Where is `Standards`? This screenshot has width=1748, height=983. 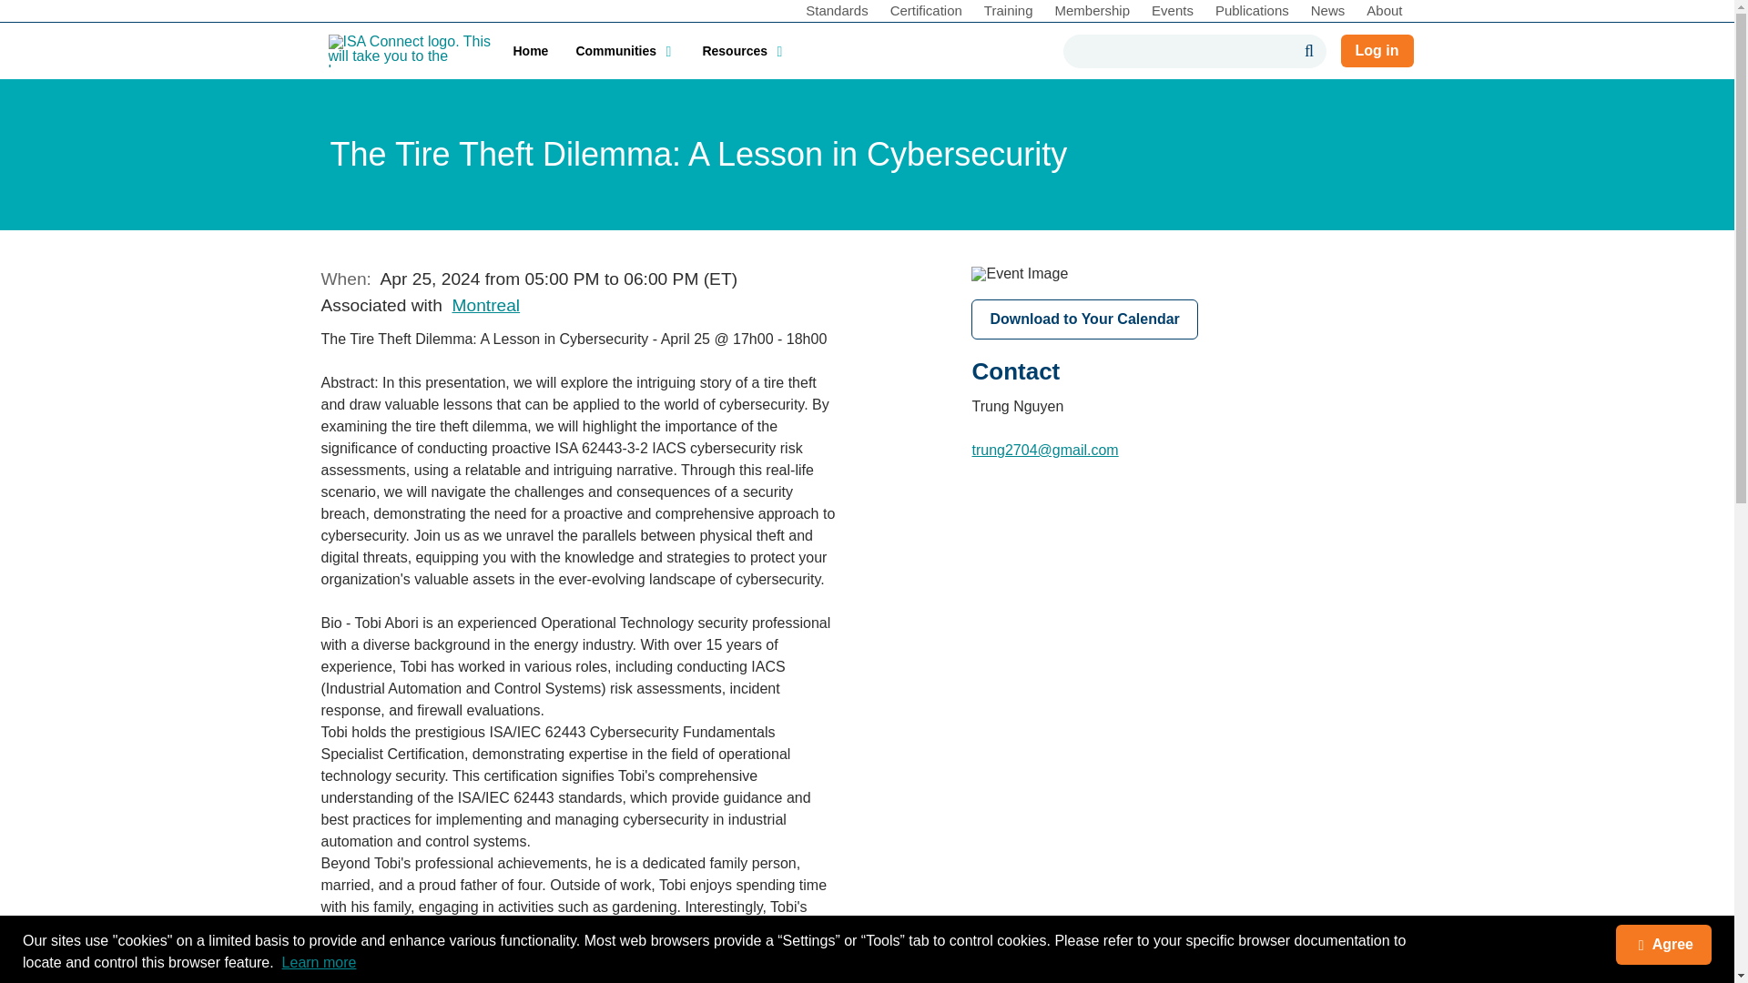 Standards is located at coordinates (837, 13).